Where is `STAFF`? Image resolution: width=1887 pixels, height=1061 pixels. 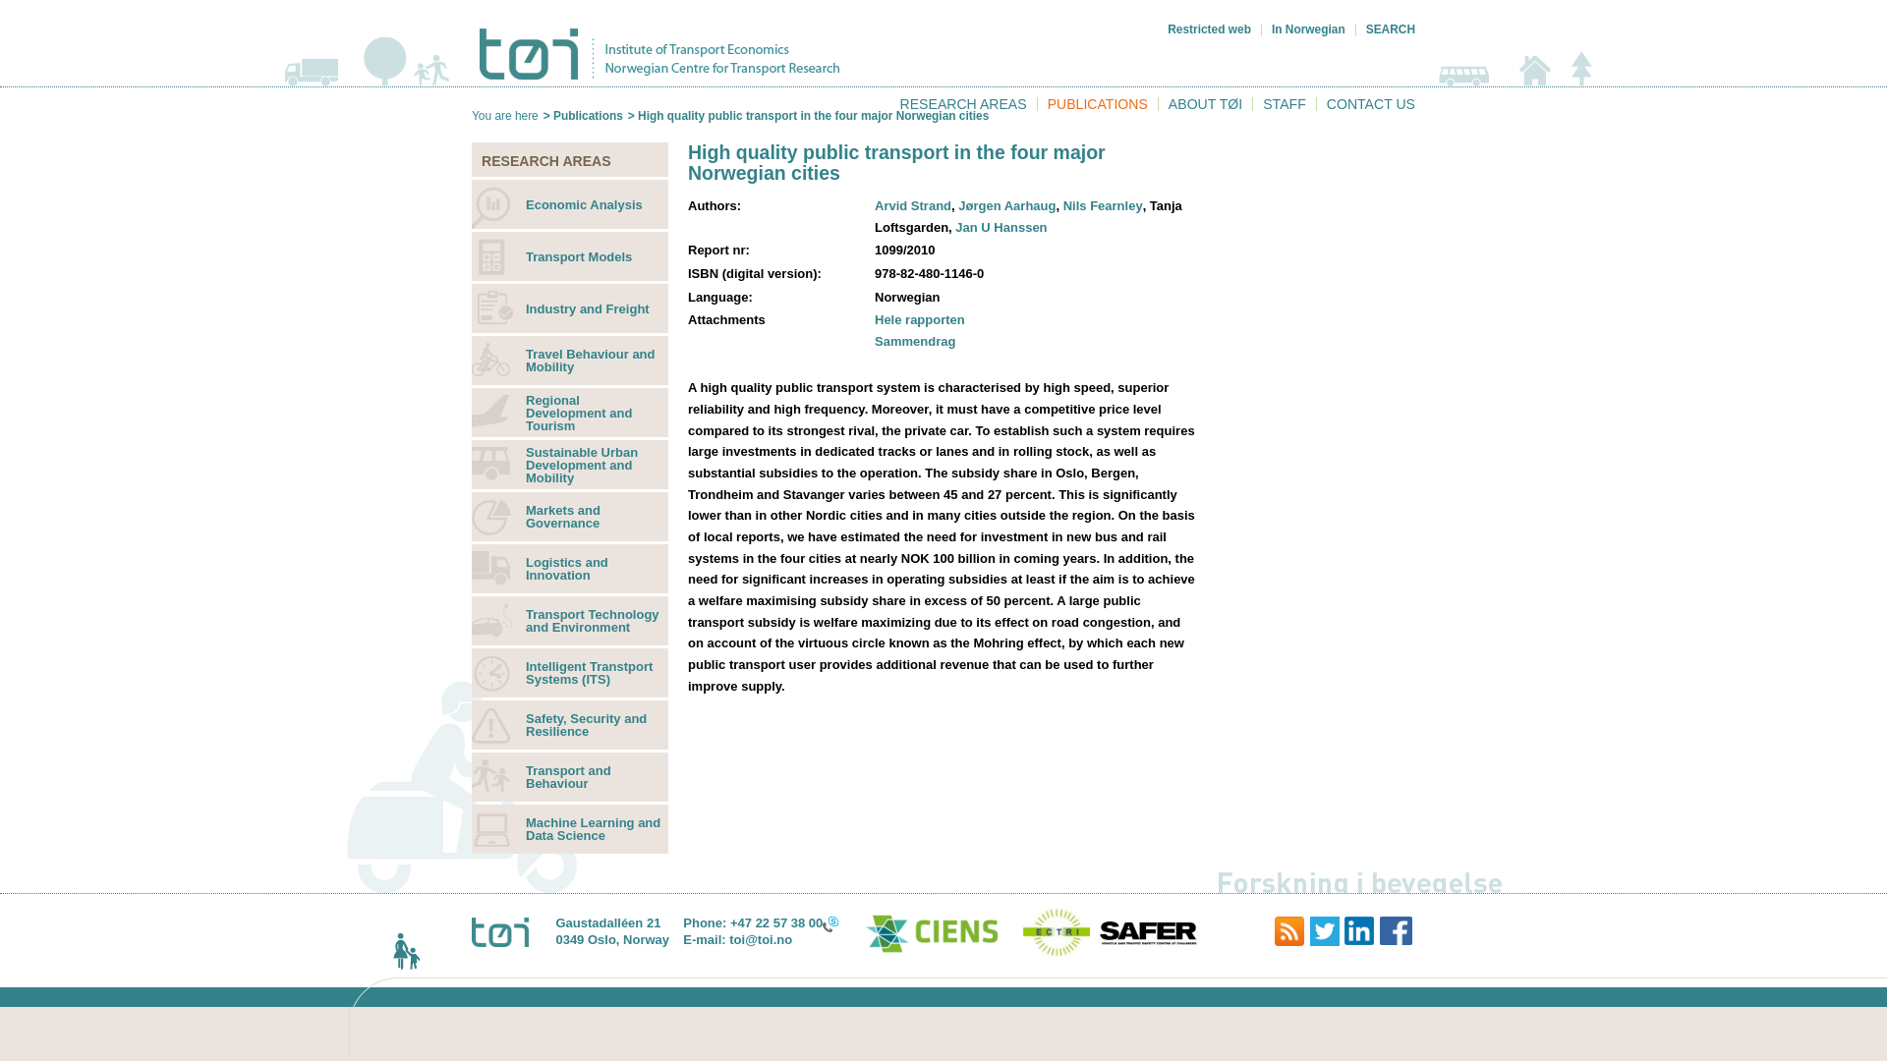
STAFF is located at coordinates (1284, 104).